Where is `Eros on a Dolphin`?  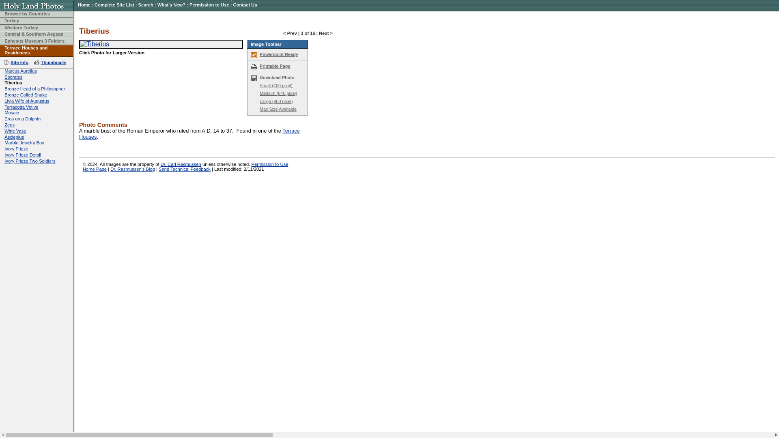
Eros on a Dolphin is located at coordinates (22, 119).